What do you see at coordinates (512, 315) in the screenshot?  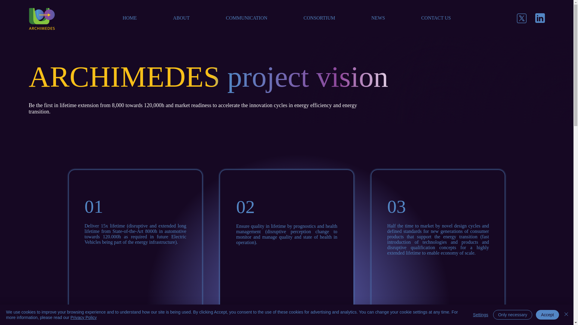 I see `CONSORTIUM` at bounding box center [512, 315].